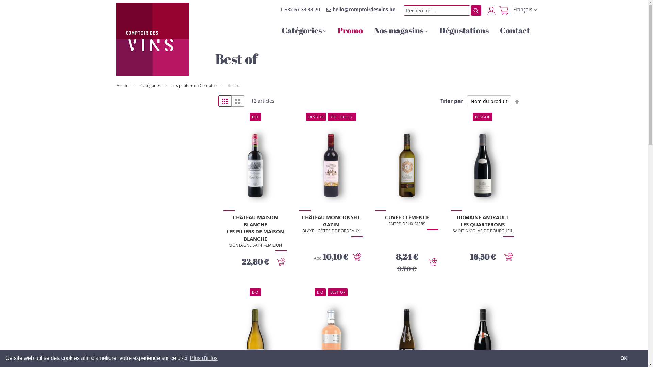  I want to click on Rechercher, so click(476, 11).